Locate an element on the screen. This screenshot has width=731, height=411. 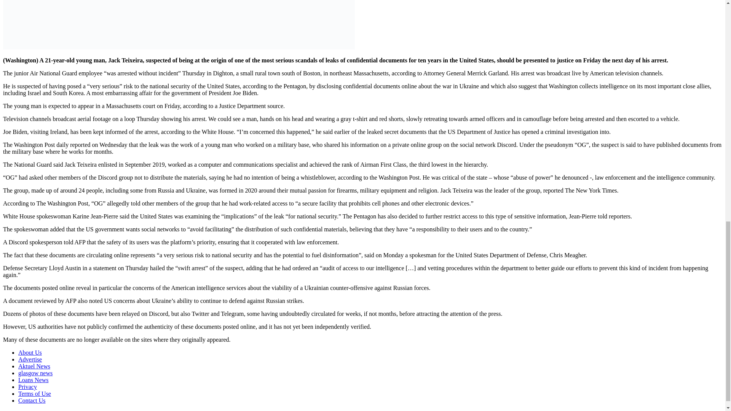
Loans News is located at coordinates (34, 380).